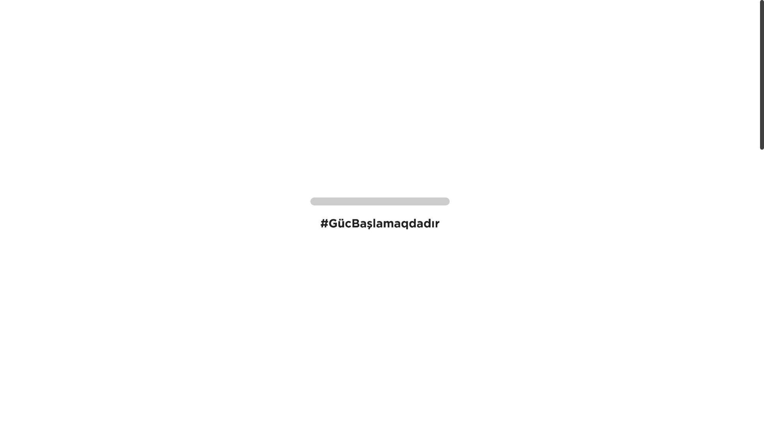  What do you see at coordinates (659, 170) in the screenshot?
I see `Joerex` at bounding box center [659, 170].